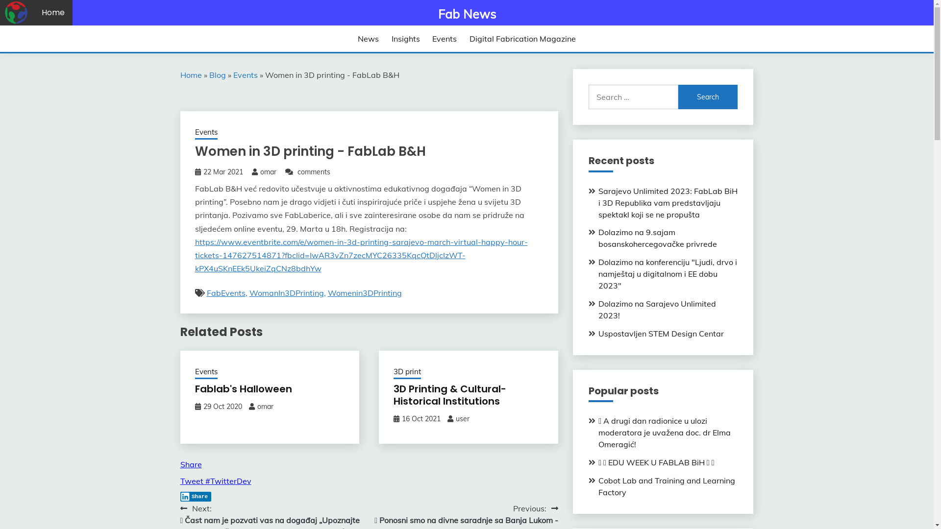 This screenshot has width=941, height=529. What do you see at coordinates (667, 486) in the screenshot?
I see `Cobot Lab and Training and Learning Factory` at bounding box center [667, 486].